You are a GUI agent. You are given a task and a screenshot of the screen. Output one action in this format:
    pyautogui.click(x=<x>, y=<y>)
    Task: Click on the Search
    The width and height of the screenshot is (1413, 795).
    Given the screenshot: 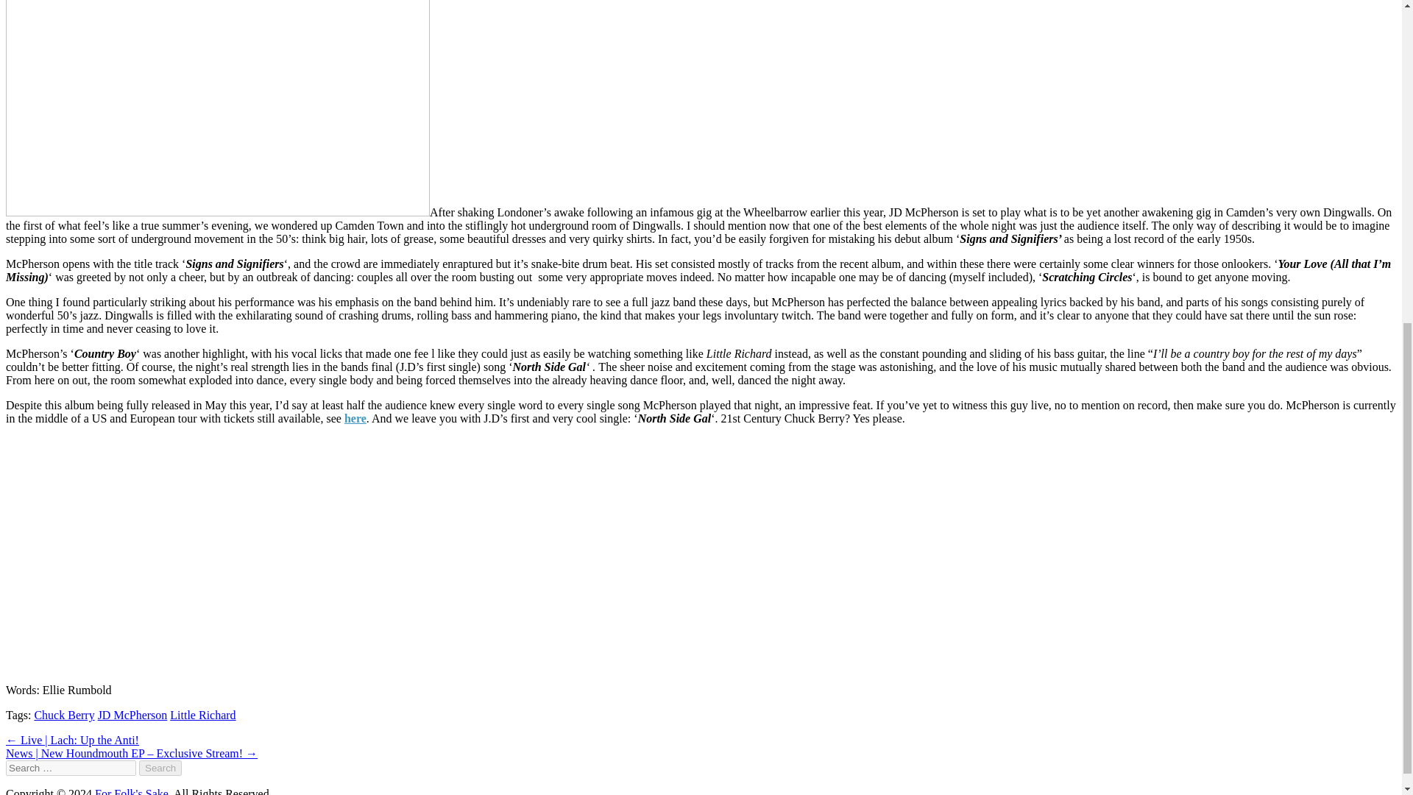 What is the action you would take?
    pyautogui.click(x=160, y=768)
    